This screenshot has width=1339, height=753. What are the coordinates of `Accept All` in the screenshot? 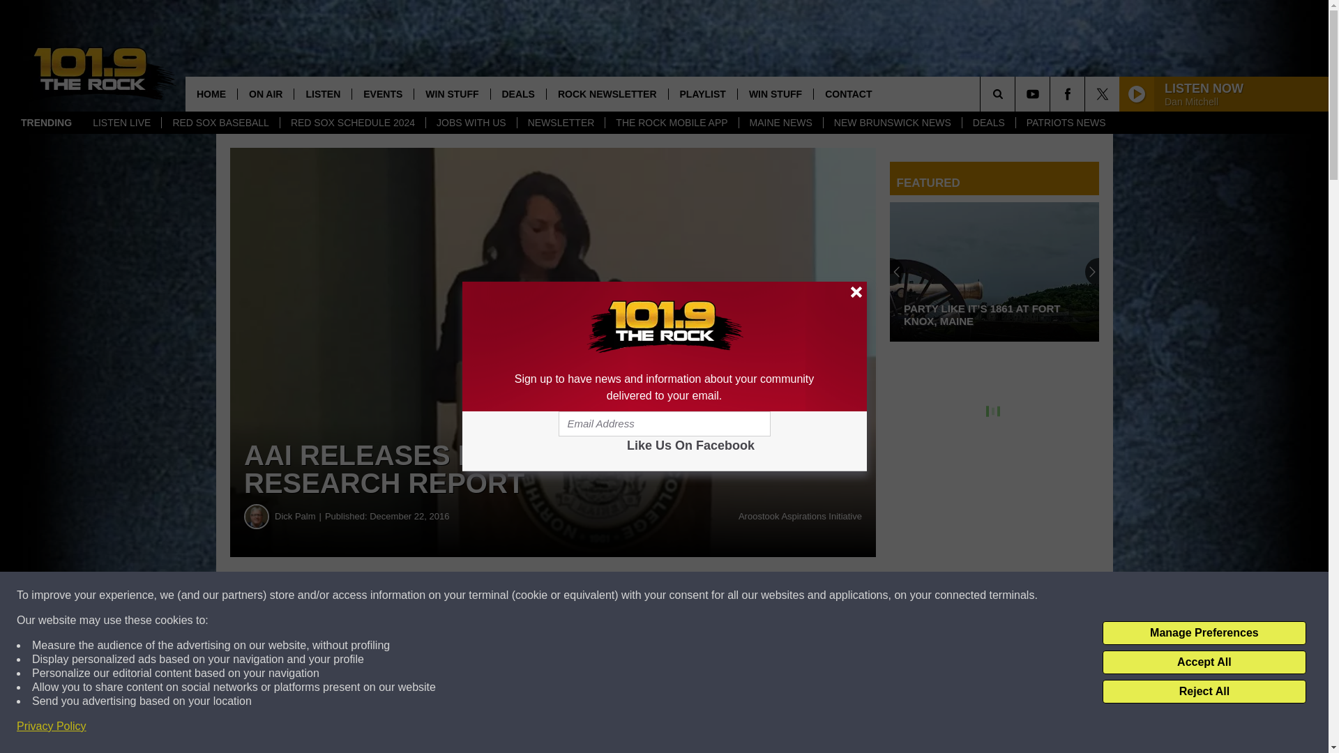 It's located at (1204, 662).